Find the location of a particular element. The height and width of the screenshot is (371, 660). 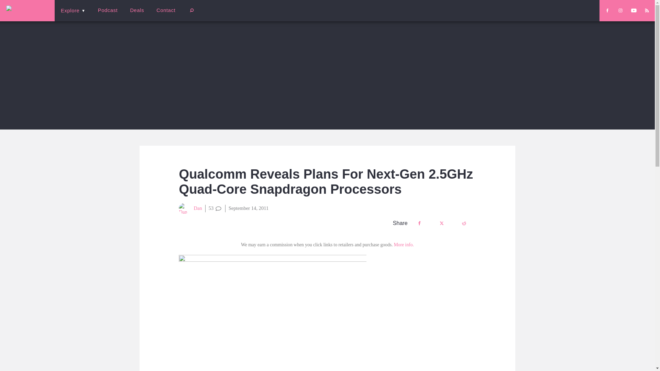

Dan is located at coordinates (190, 208).